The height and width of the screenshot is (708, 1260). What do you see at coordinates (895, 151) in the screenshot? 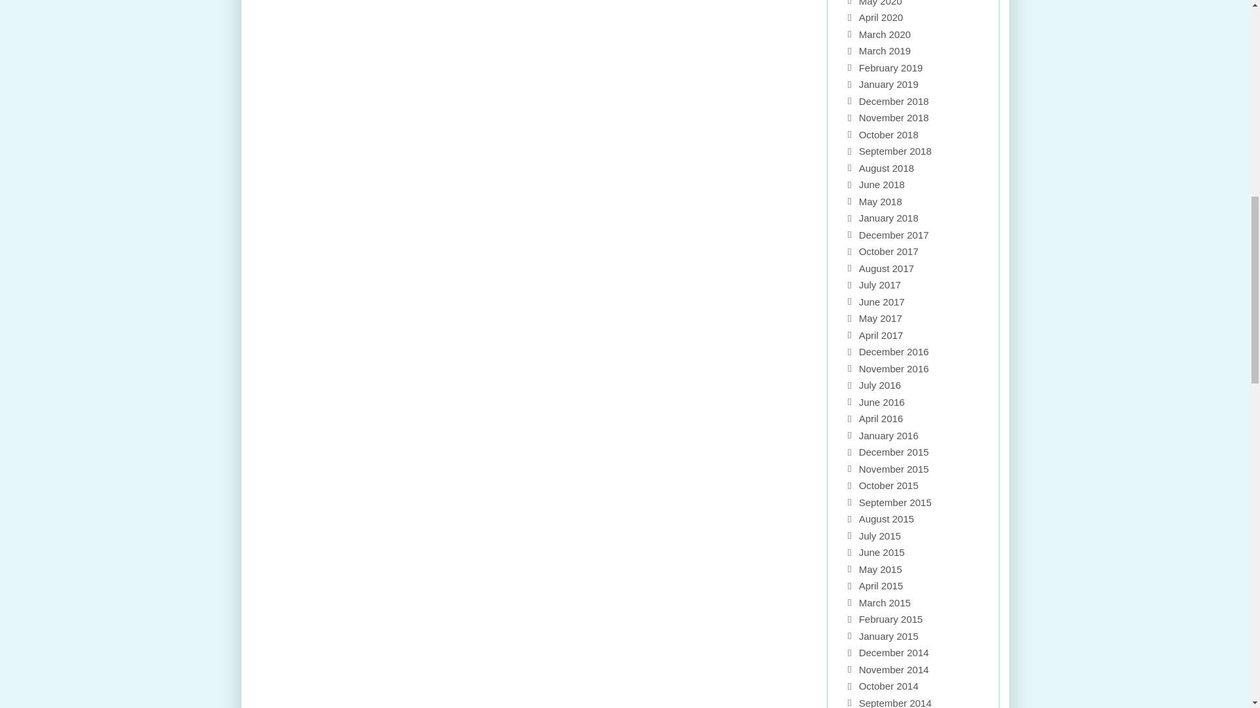
I see `September 2018` at bounding box center [895, 151].